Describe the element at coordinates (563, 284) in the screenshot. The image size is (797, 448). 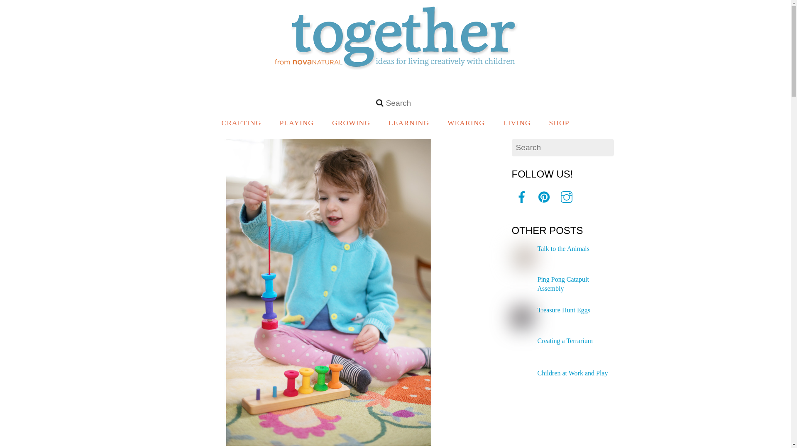
I see `SHOP` at that location.